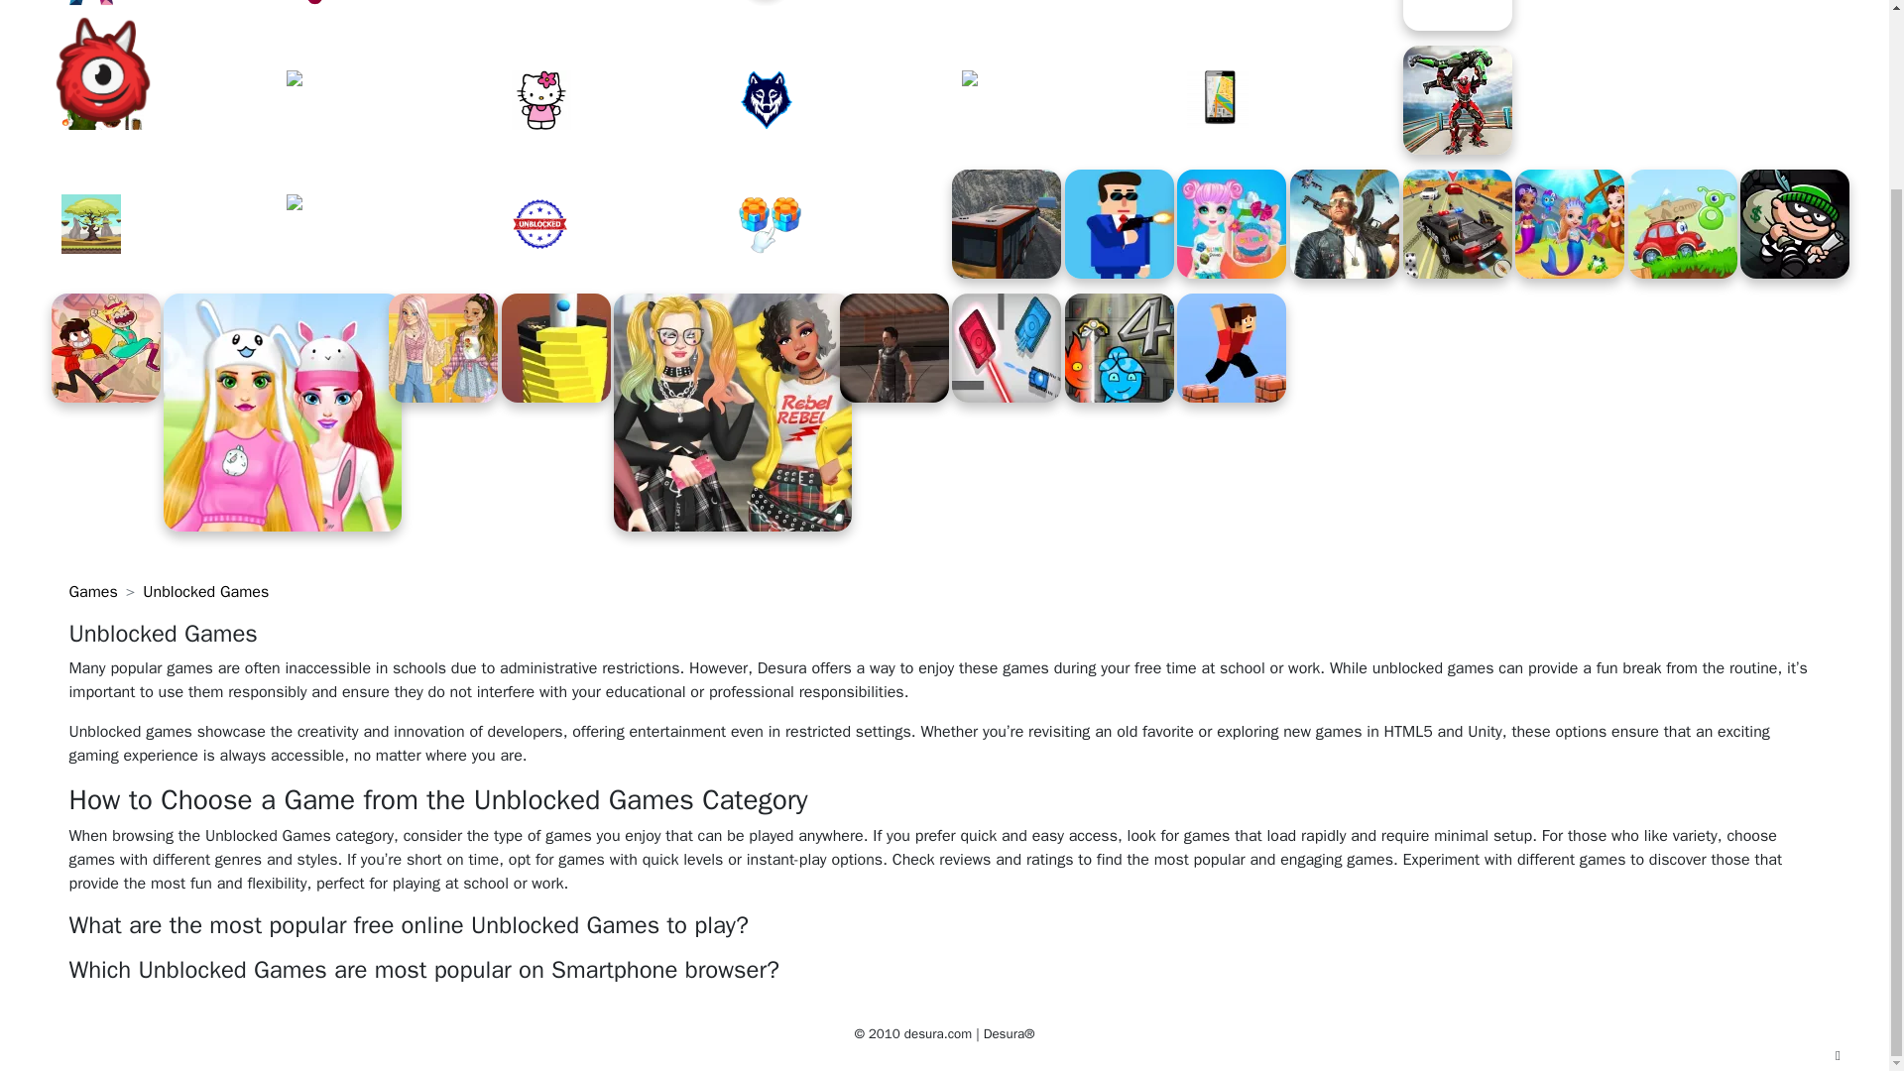  I want to click on Mobile Games, so click(1295, 99).